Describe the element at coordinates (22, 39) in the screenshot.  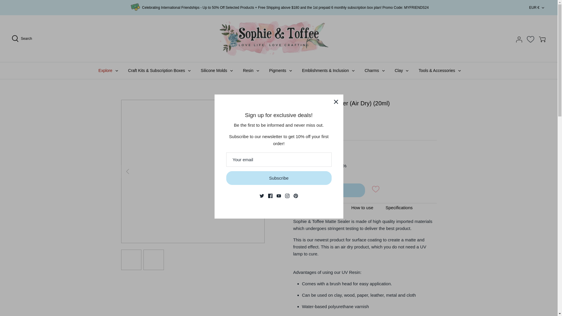
I see `Search` at that location.